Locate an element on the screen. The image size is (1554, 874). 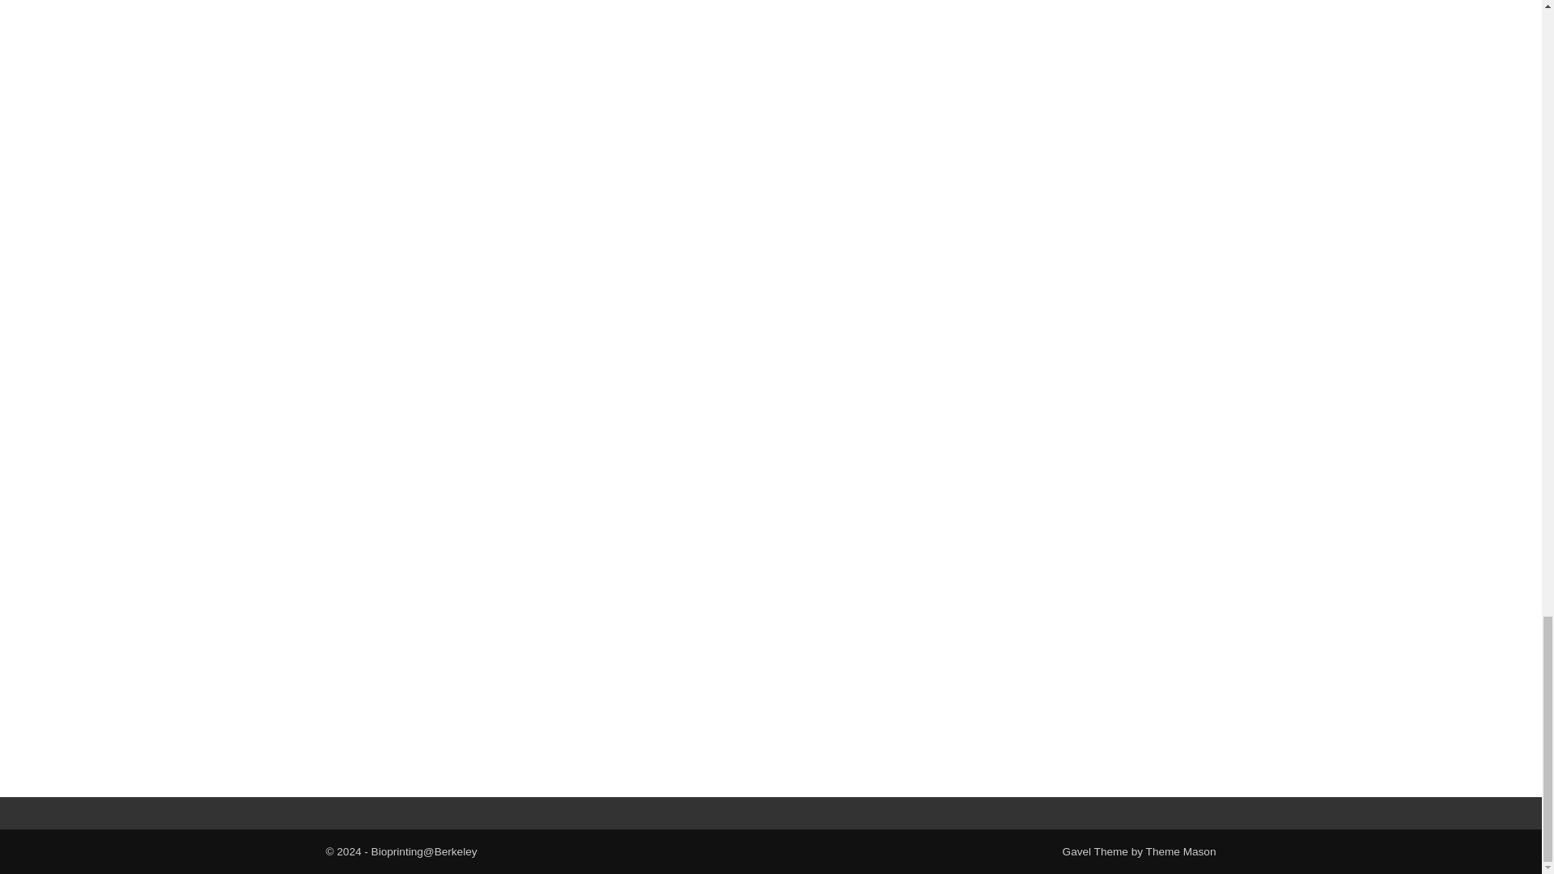
Gavel Theme is located at coordinates (1095, 851).